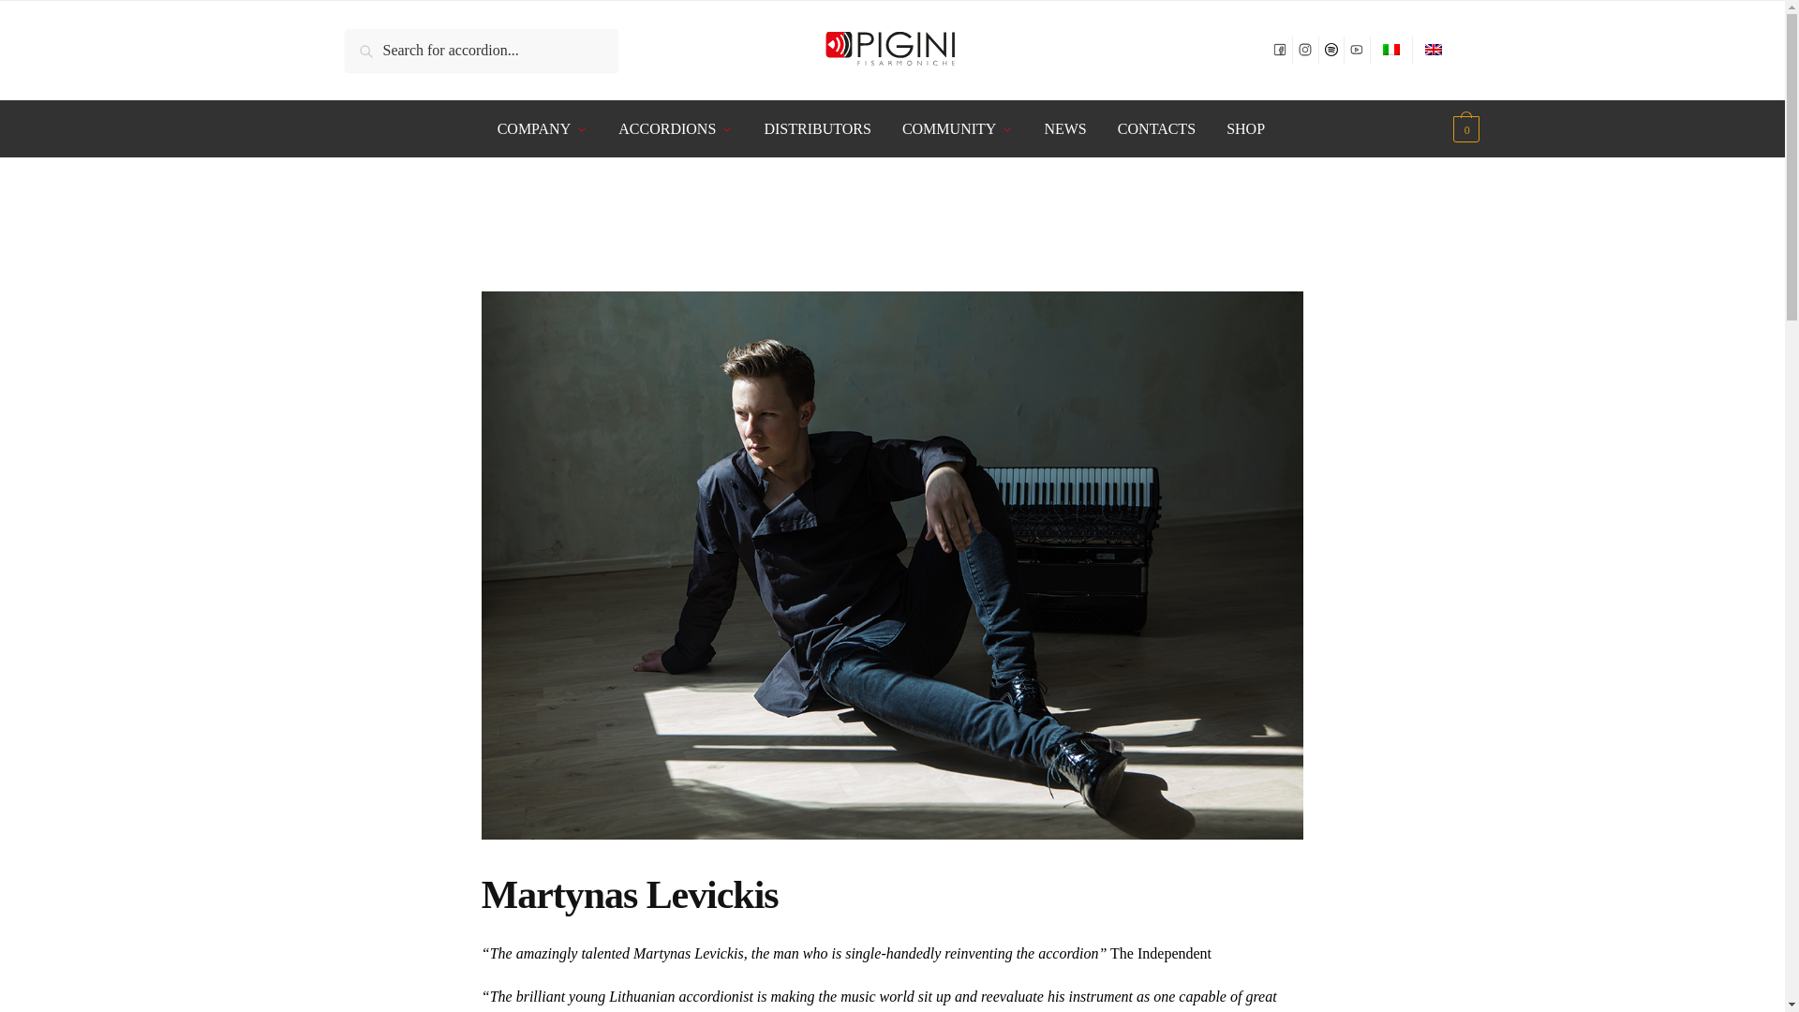  What do you see at coordinates (417, 231) in the screenshot?
I see `ARTIST` at bounding box center [417, 231].